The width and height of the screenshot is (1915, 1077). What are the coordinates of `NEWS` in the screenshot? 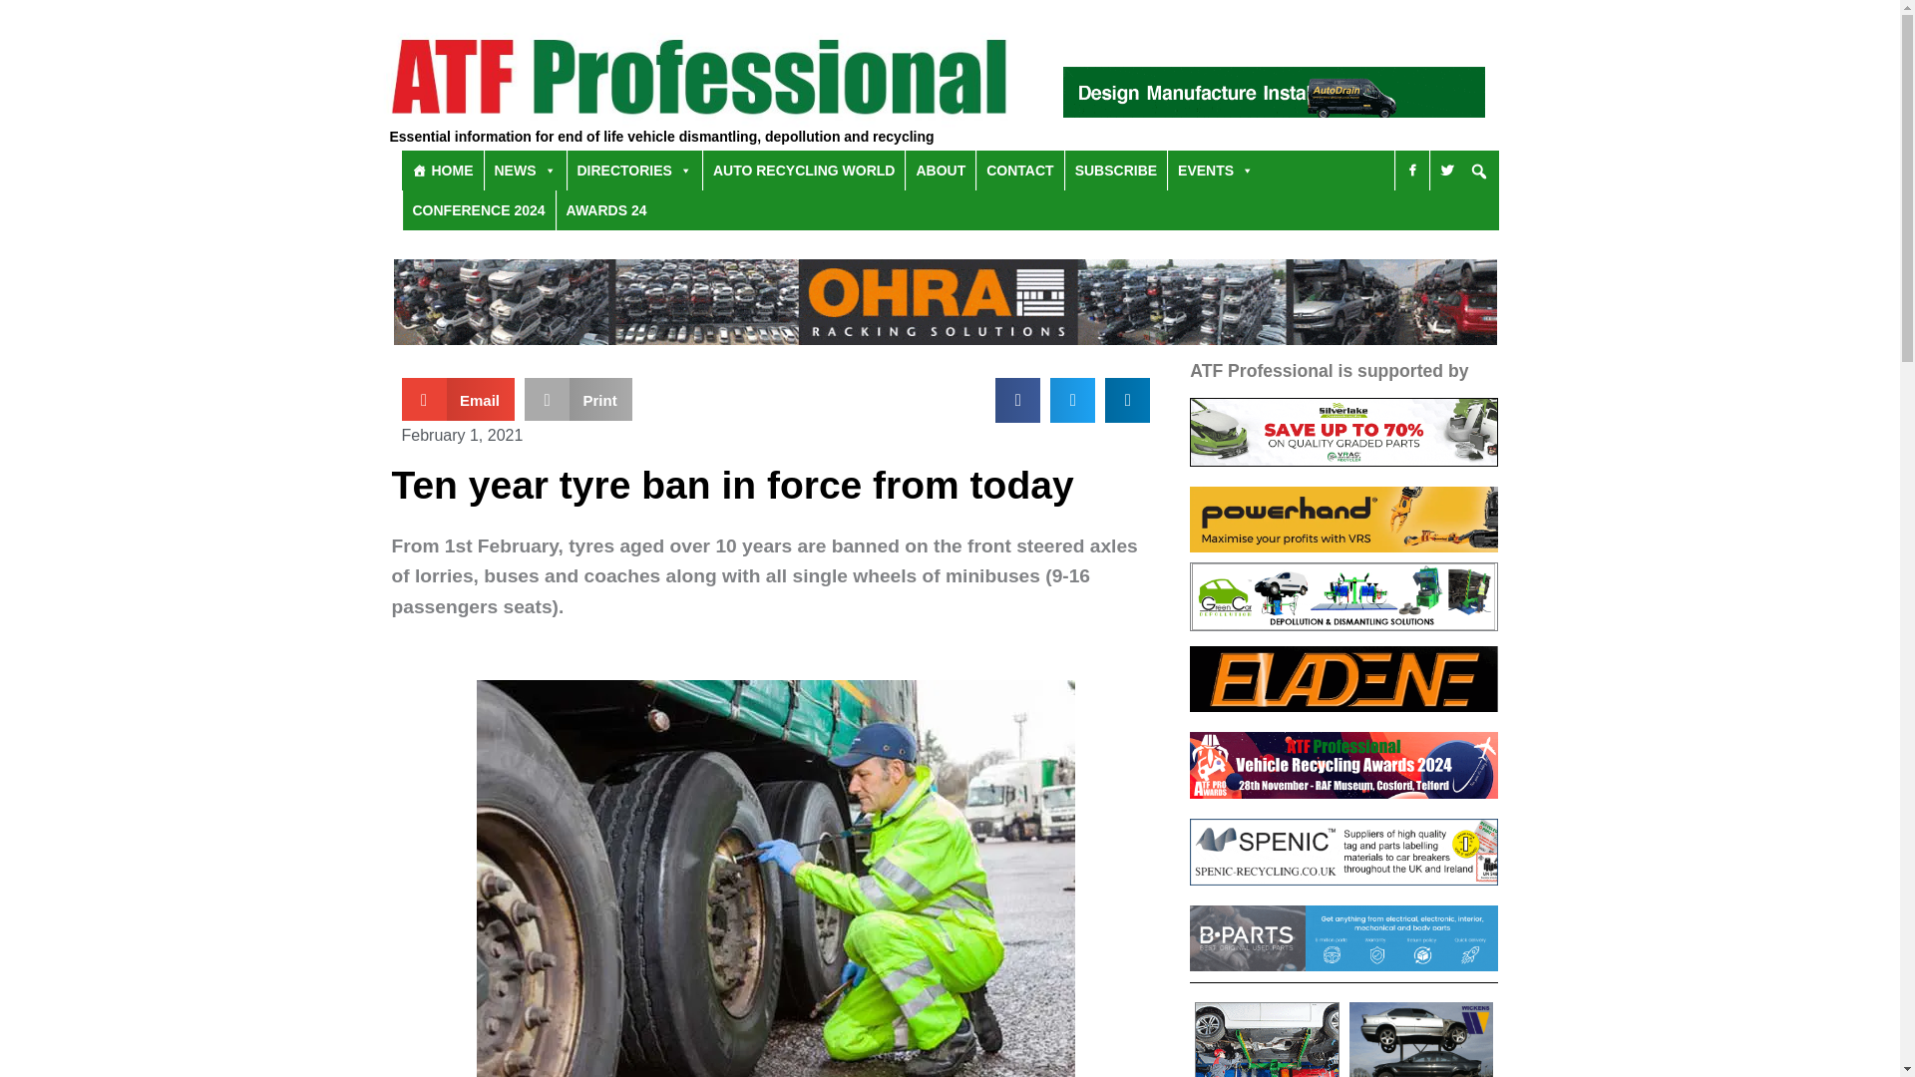 It's located at (525, 171).